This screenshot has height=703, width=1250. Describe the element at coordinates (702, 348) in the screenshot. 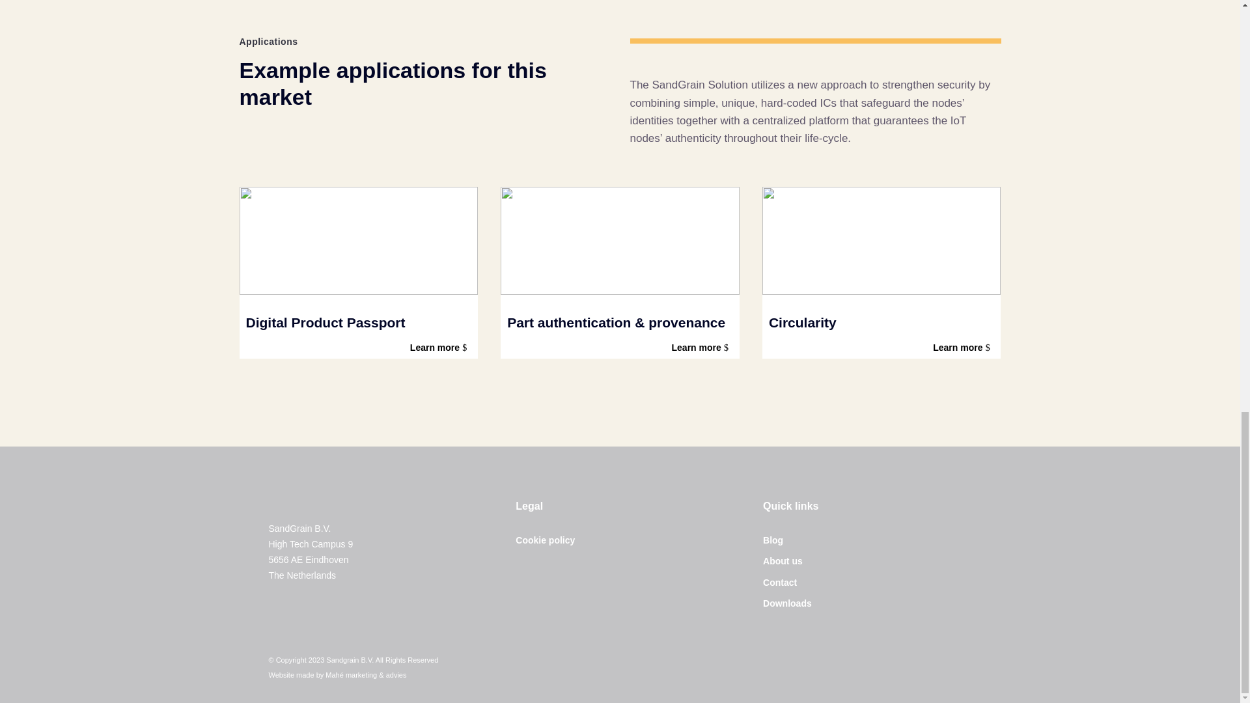

I see `Learn more` at that location.